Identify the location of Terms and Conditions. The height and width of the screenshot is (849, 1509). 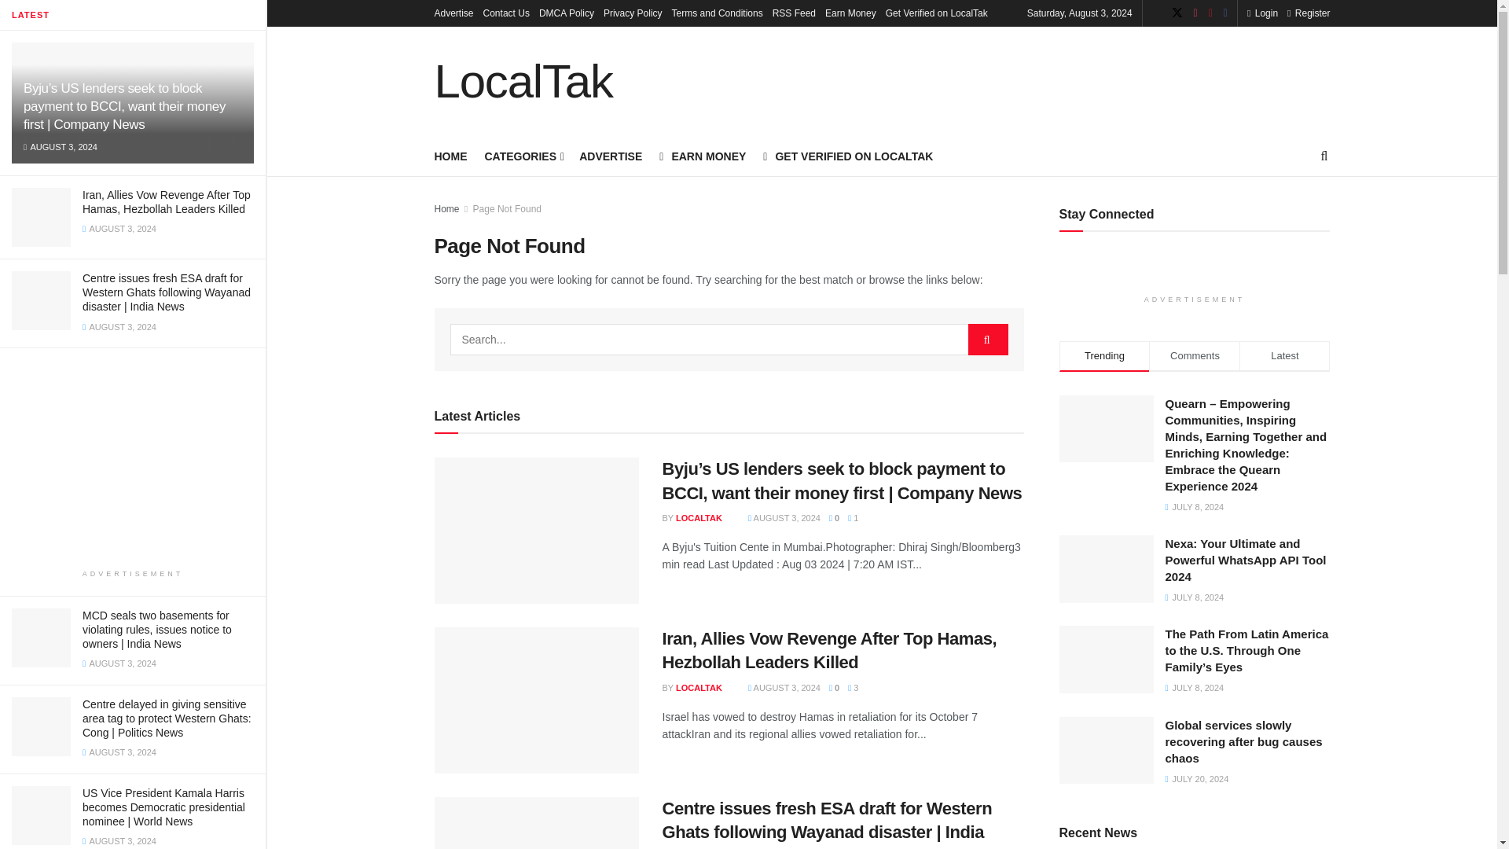
(717, 13).